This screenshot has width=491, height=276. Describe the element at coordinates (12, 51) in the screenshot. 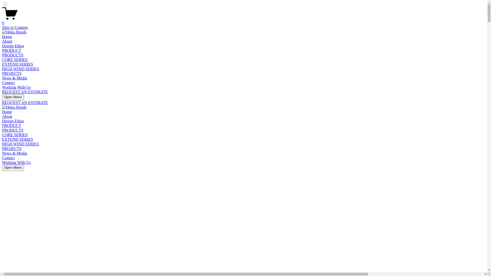

I see `PRODUCT` at that location.